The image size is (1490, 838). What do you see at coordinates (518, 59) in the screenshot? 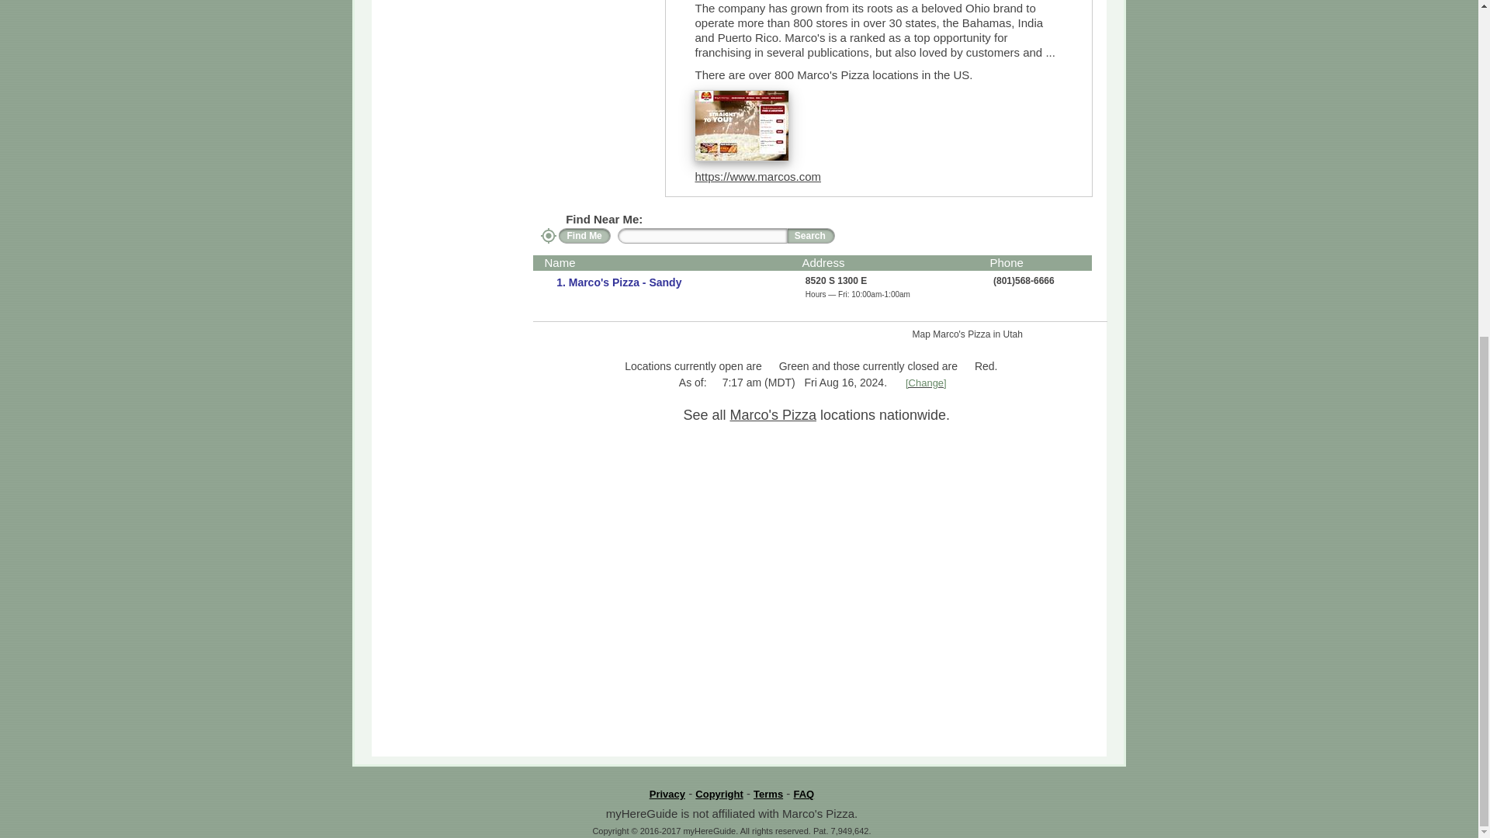
I see `Advertisement` at bounding box center [518, 59].